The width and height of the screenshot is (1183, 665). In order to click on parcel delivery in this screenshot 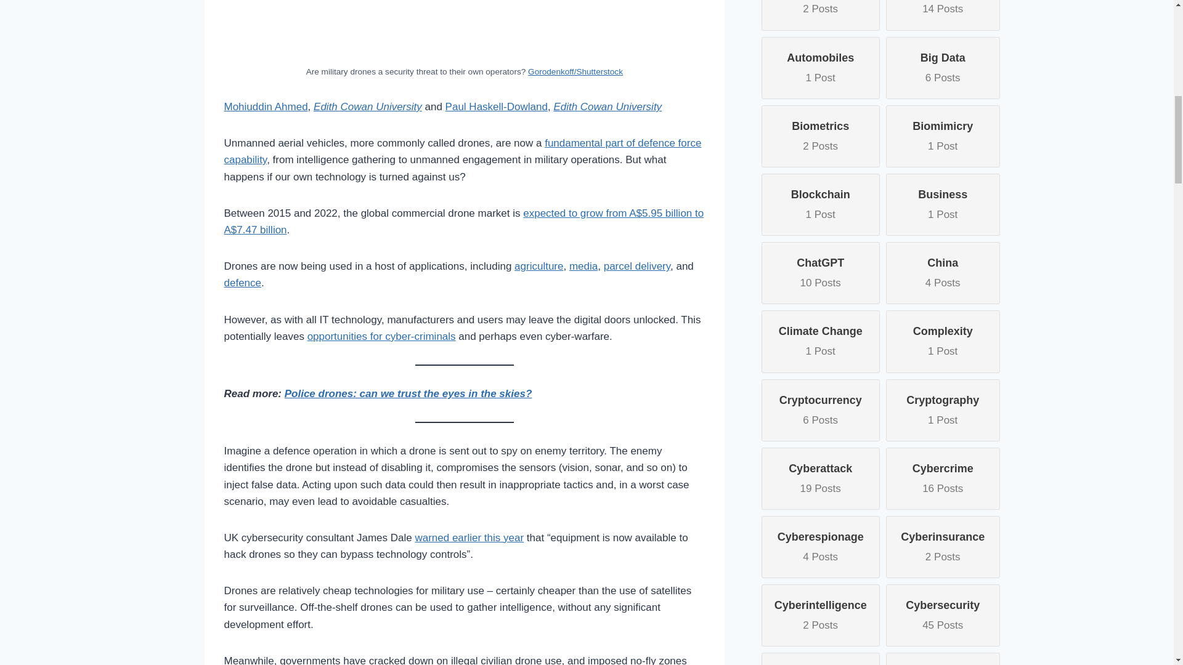, I will do `click(637, 266)`.